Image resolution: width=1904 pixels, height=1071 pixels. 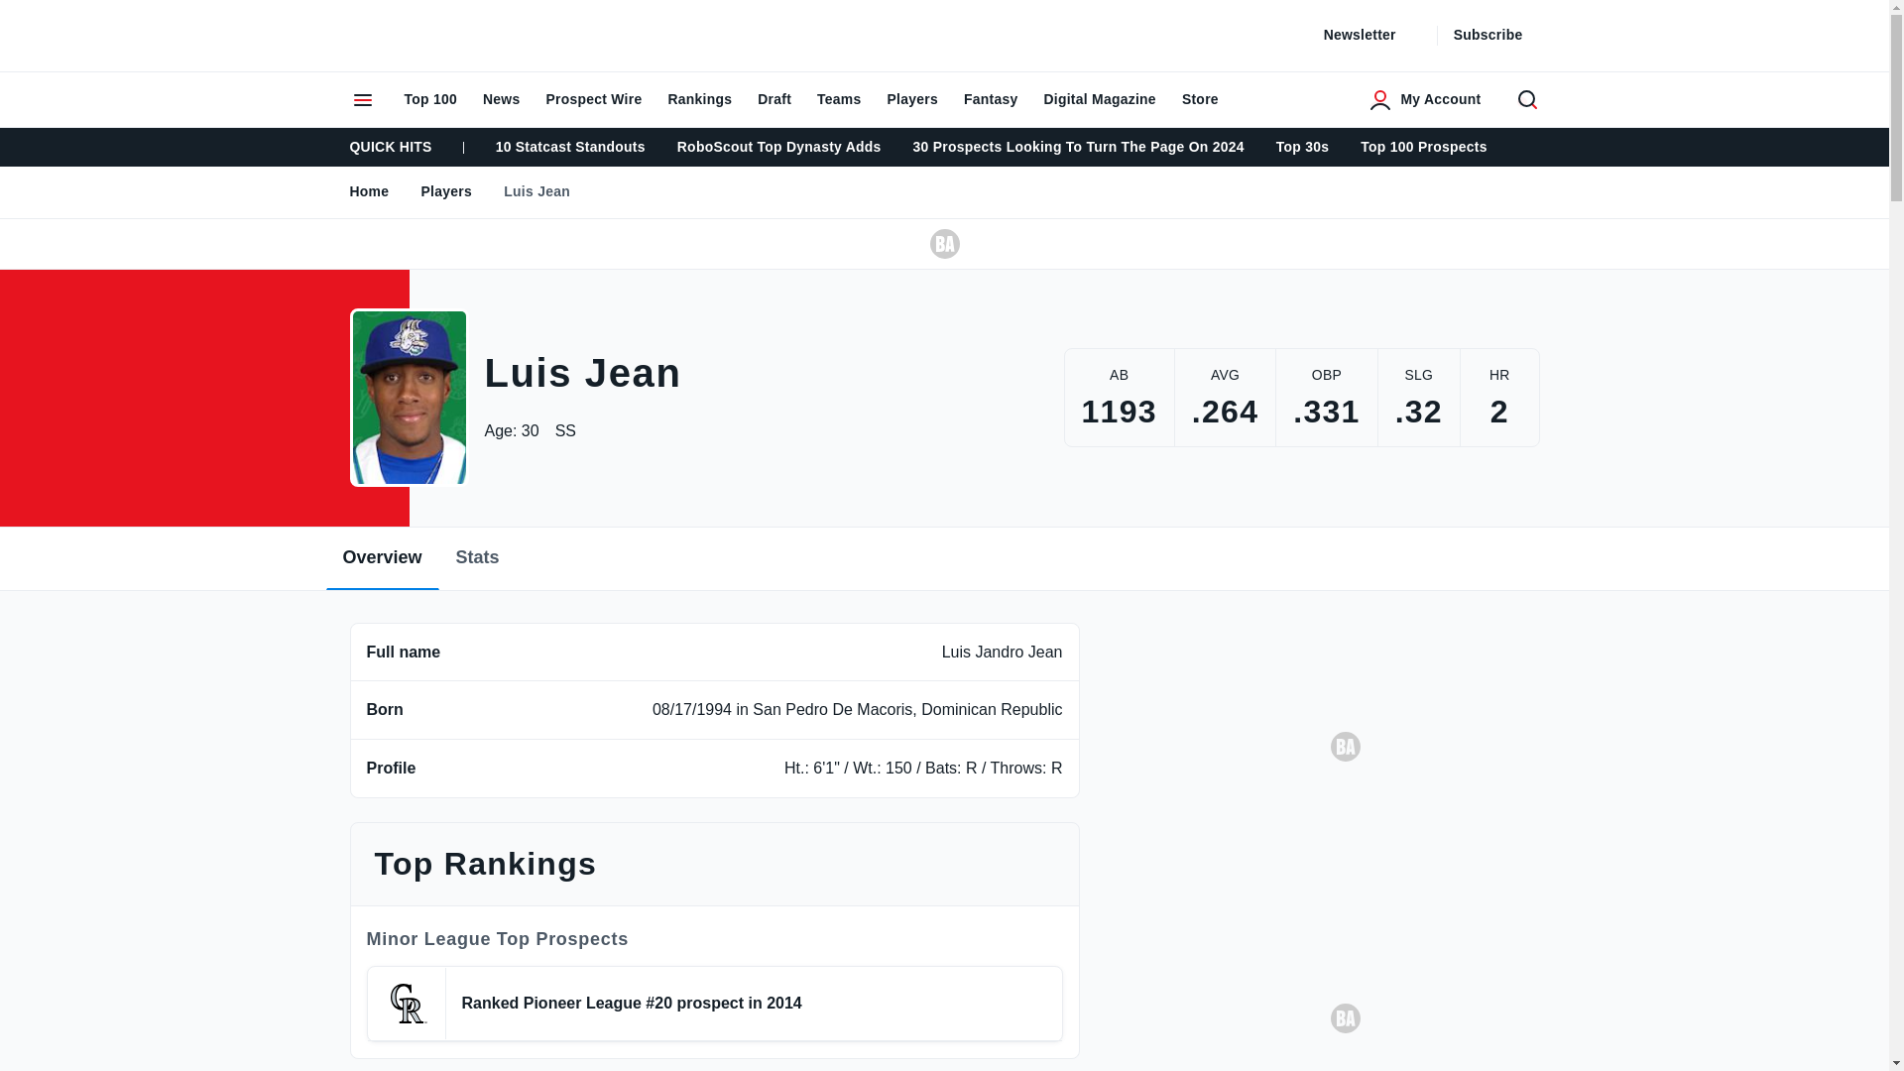 What do you see at coordinates (1424, 99) in the screenshot?
I see `My Account` at bounding box center [1424, 99].